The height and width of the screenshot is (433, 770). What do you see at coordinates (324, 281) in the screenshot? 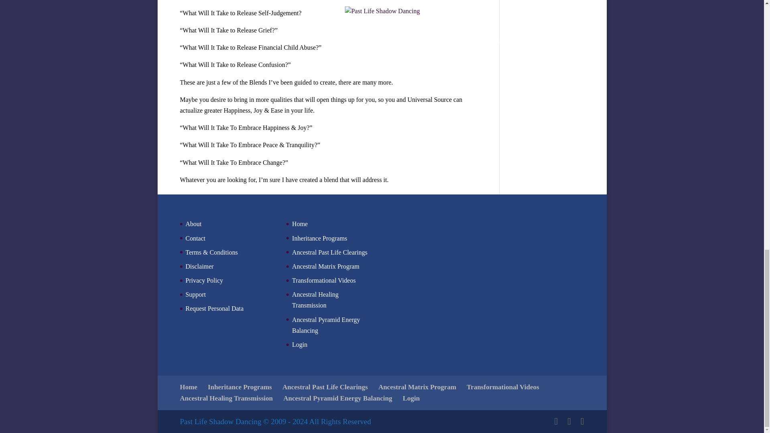
I see `Transformational Videos` at bounding box center [324, 281].